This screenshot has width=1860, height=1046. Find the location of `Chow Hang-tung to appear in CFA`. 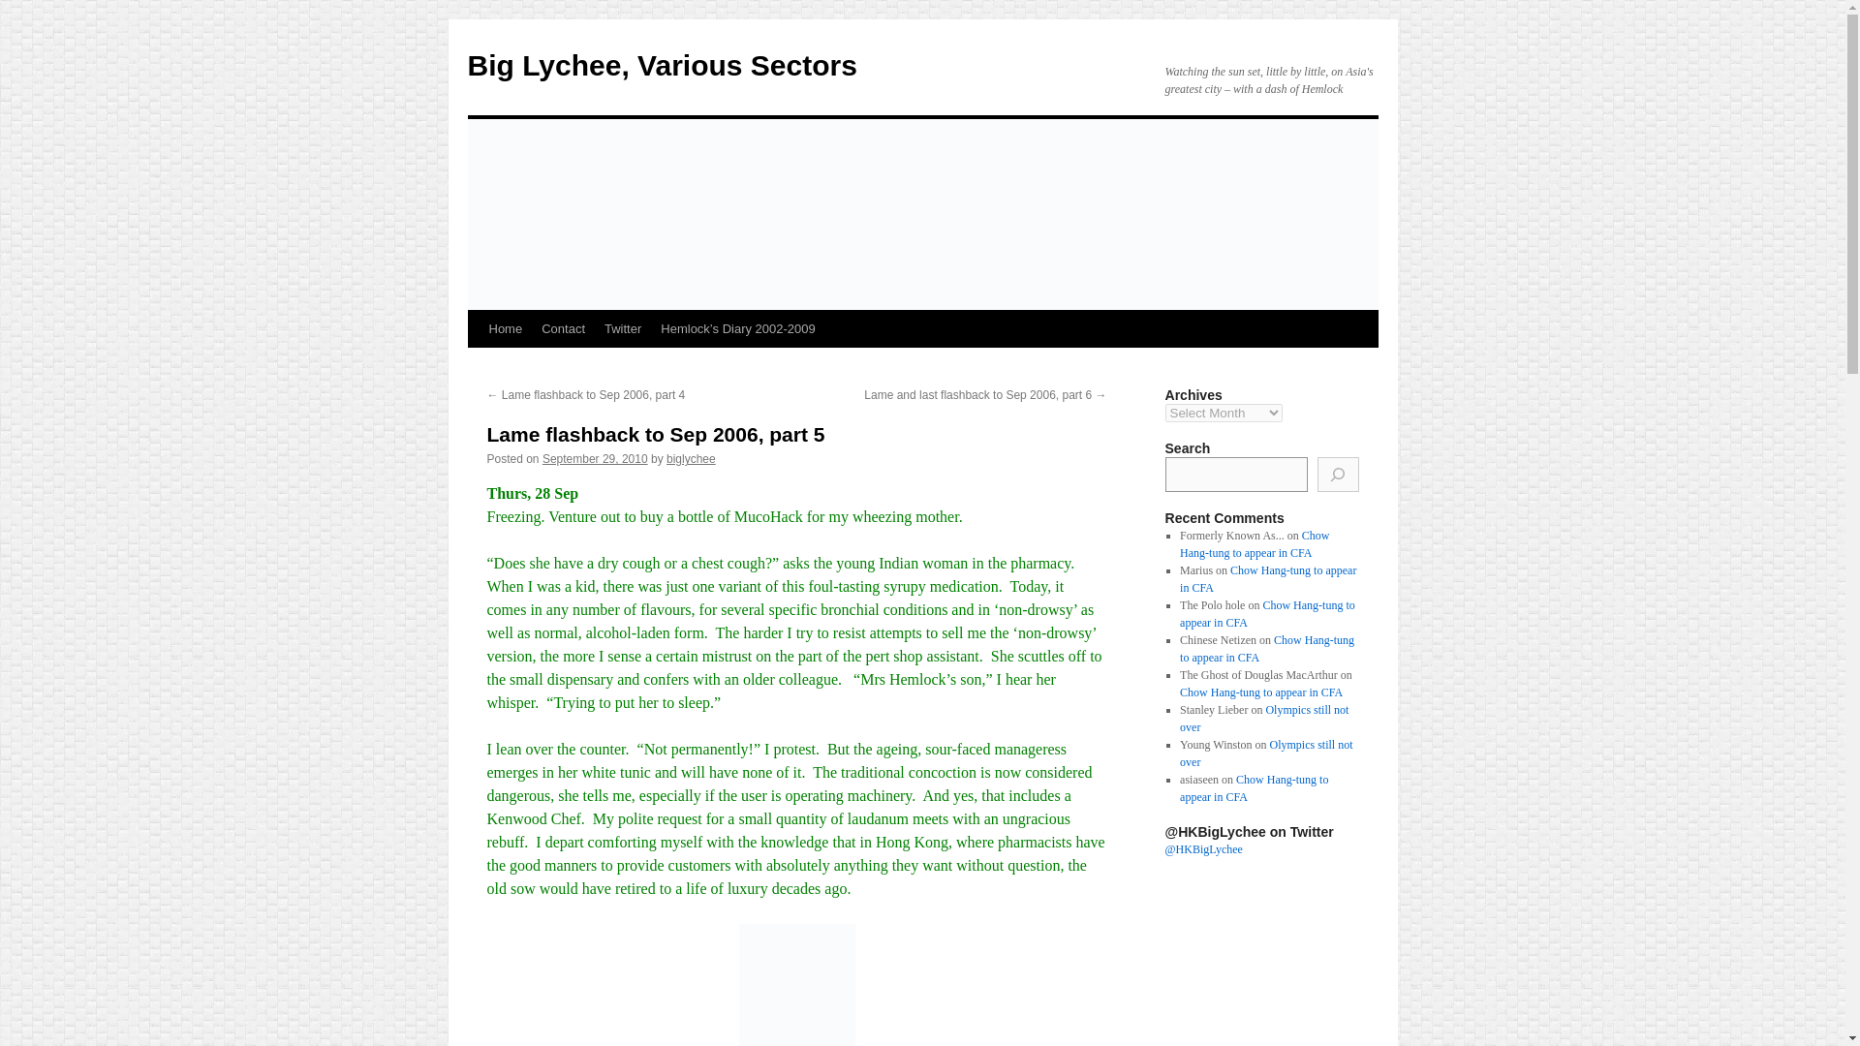

Chow Hang-tung to appear in CFA is located at coordinates (1267, 579).